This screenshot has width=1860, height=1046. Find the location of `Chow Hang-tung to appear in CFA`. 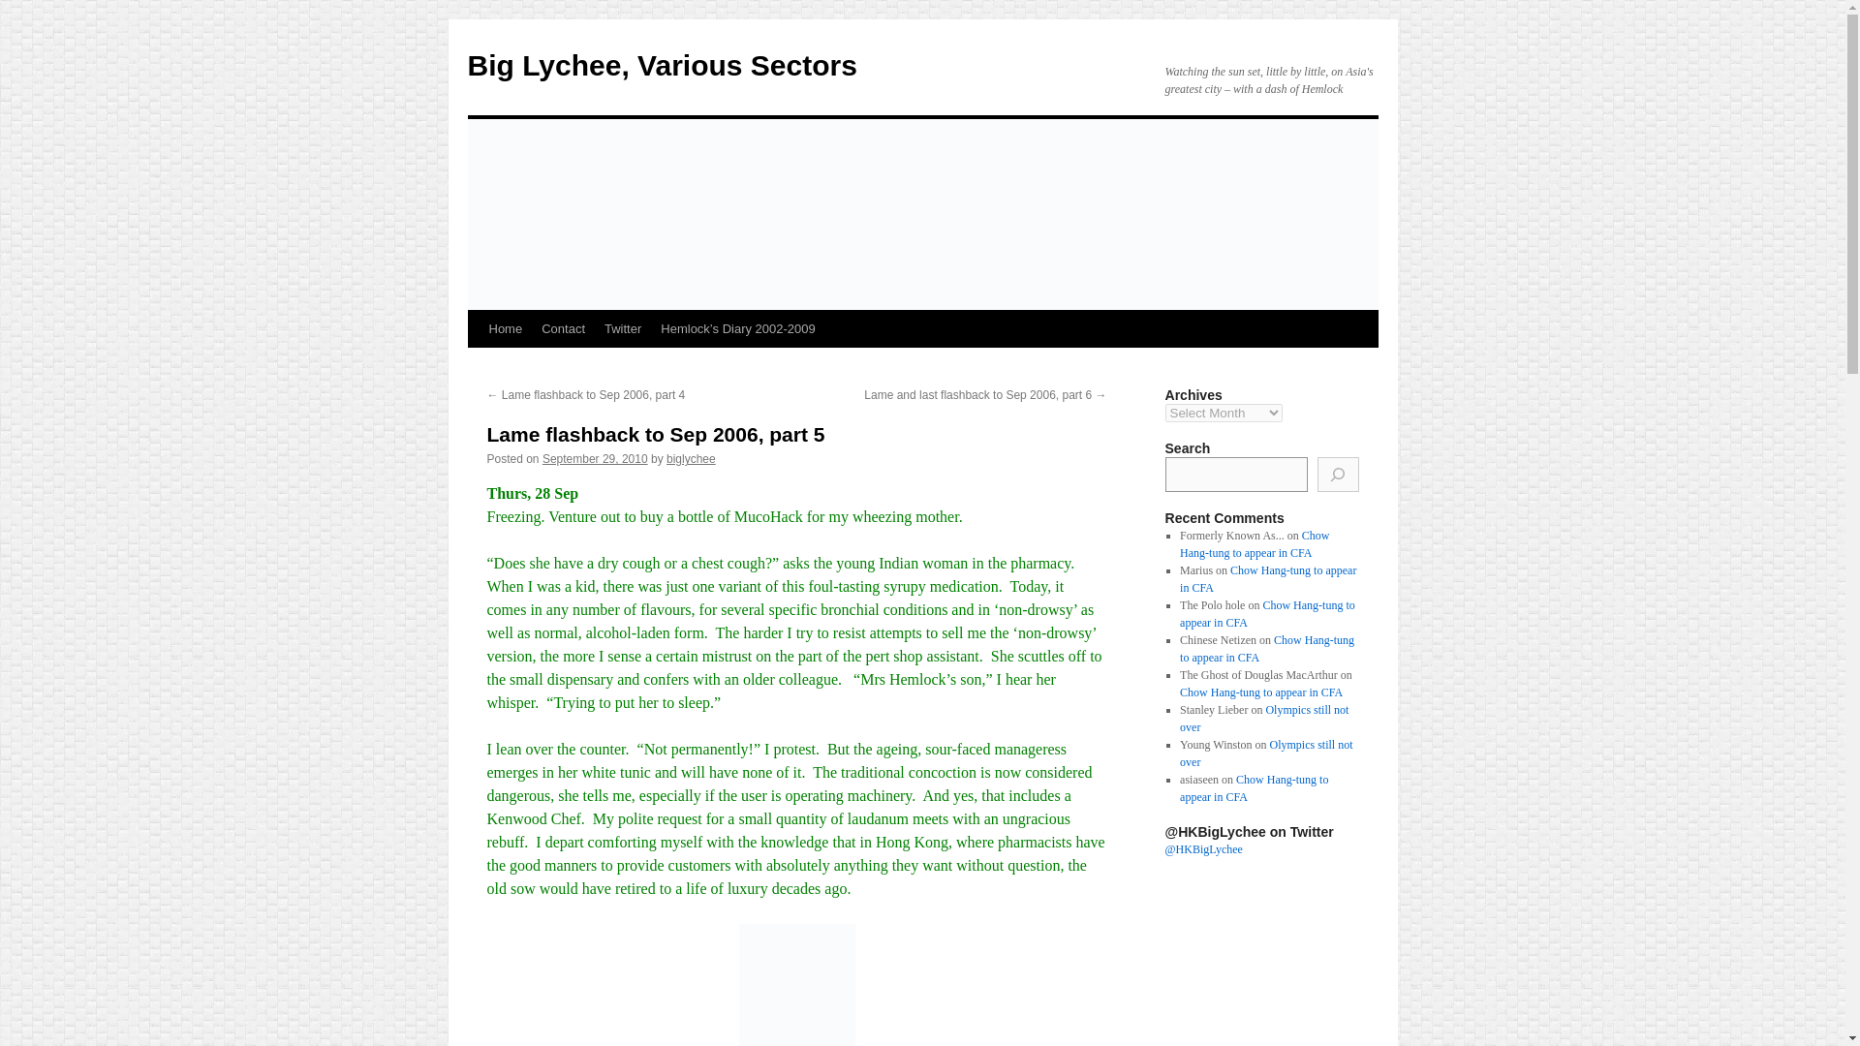

Chow Hang-tung to appear in CFA is located at coordinates (1267, 579).